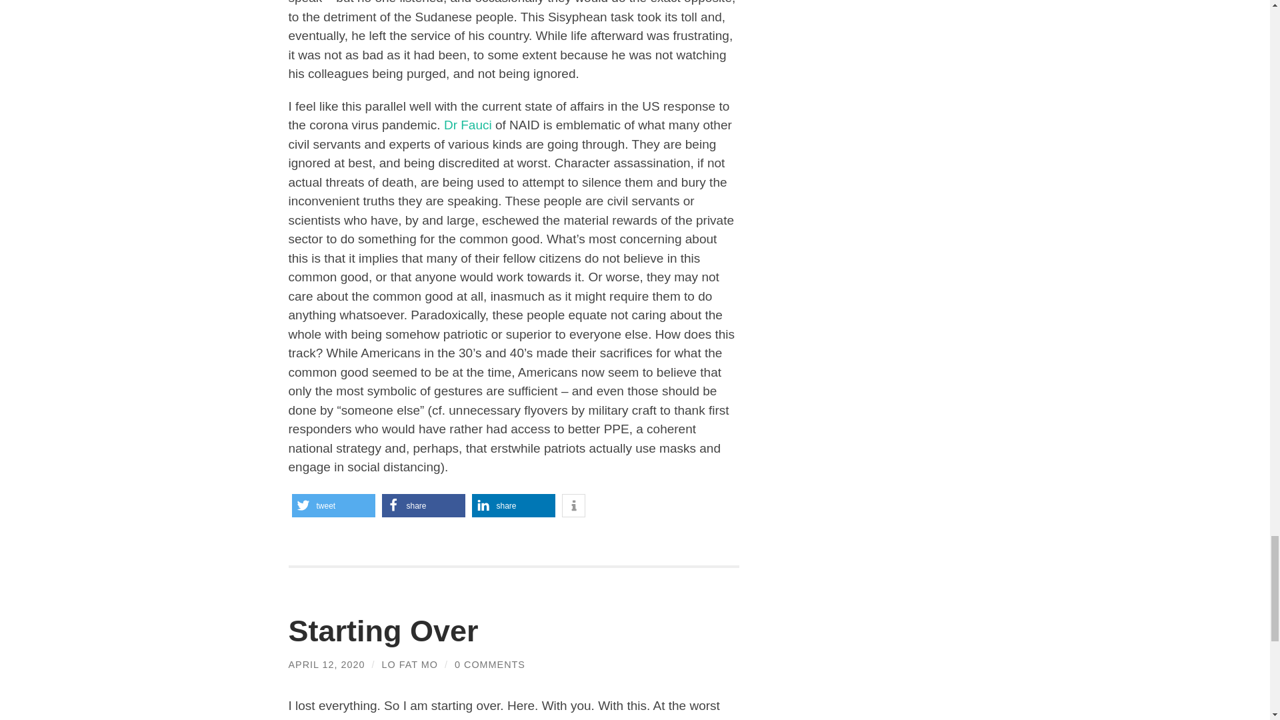 The height and width of the screenshot is (720, 1280). What do you see at coordinates (409, 665) in the screenshot?
I see `Posts by Lo Fat Mo` at bounding box center [409, 665].